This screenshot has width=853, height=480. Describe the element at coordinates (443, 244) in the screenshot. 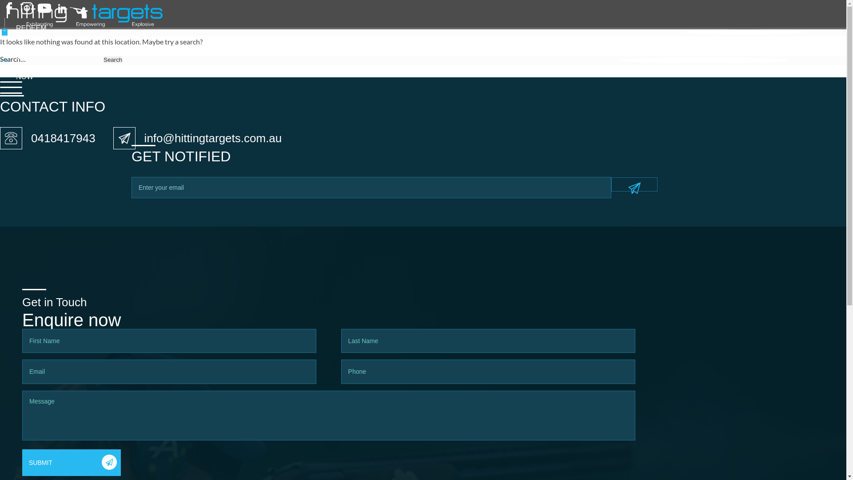

I see `About Us` at that location.